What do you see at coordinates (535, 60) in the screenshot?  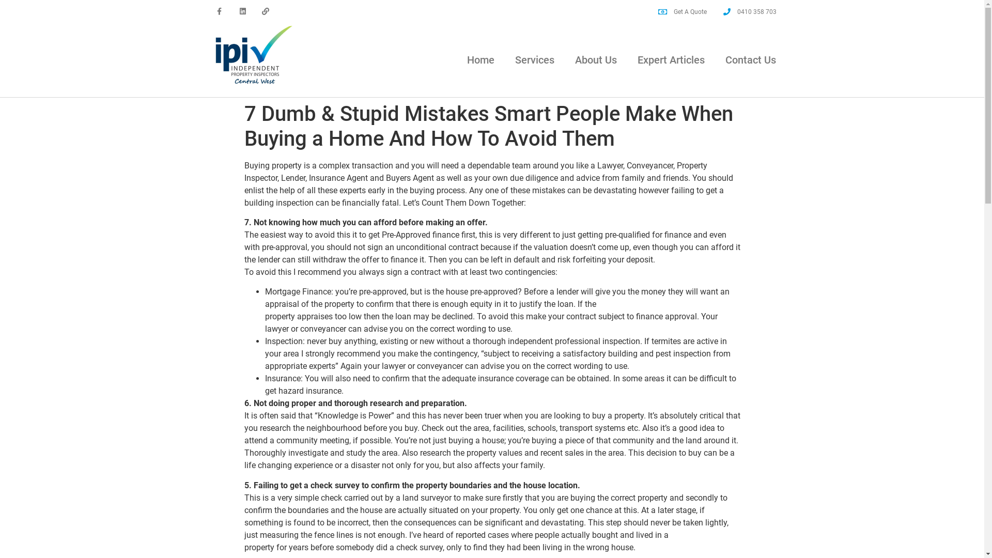 I see `Services` at bounding box center [535, 60].